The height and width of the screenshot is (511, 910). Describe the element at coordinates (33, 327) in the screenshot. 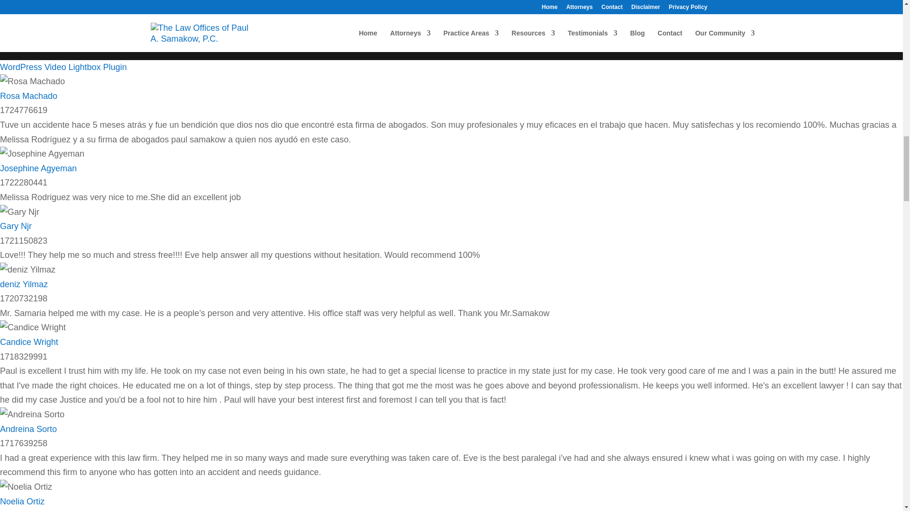

I see `Candice Wright` at that location.